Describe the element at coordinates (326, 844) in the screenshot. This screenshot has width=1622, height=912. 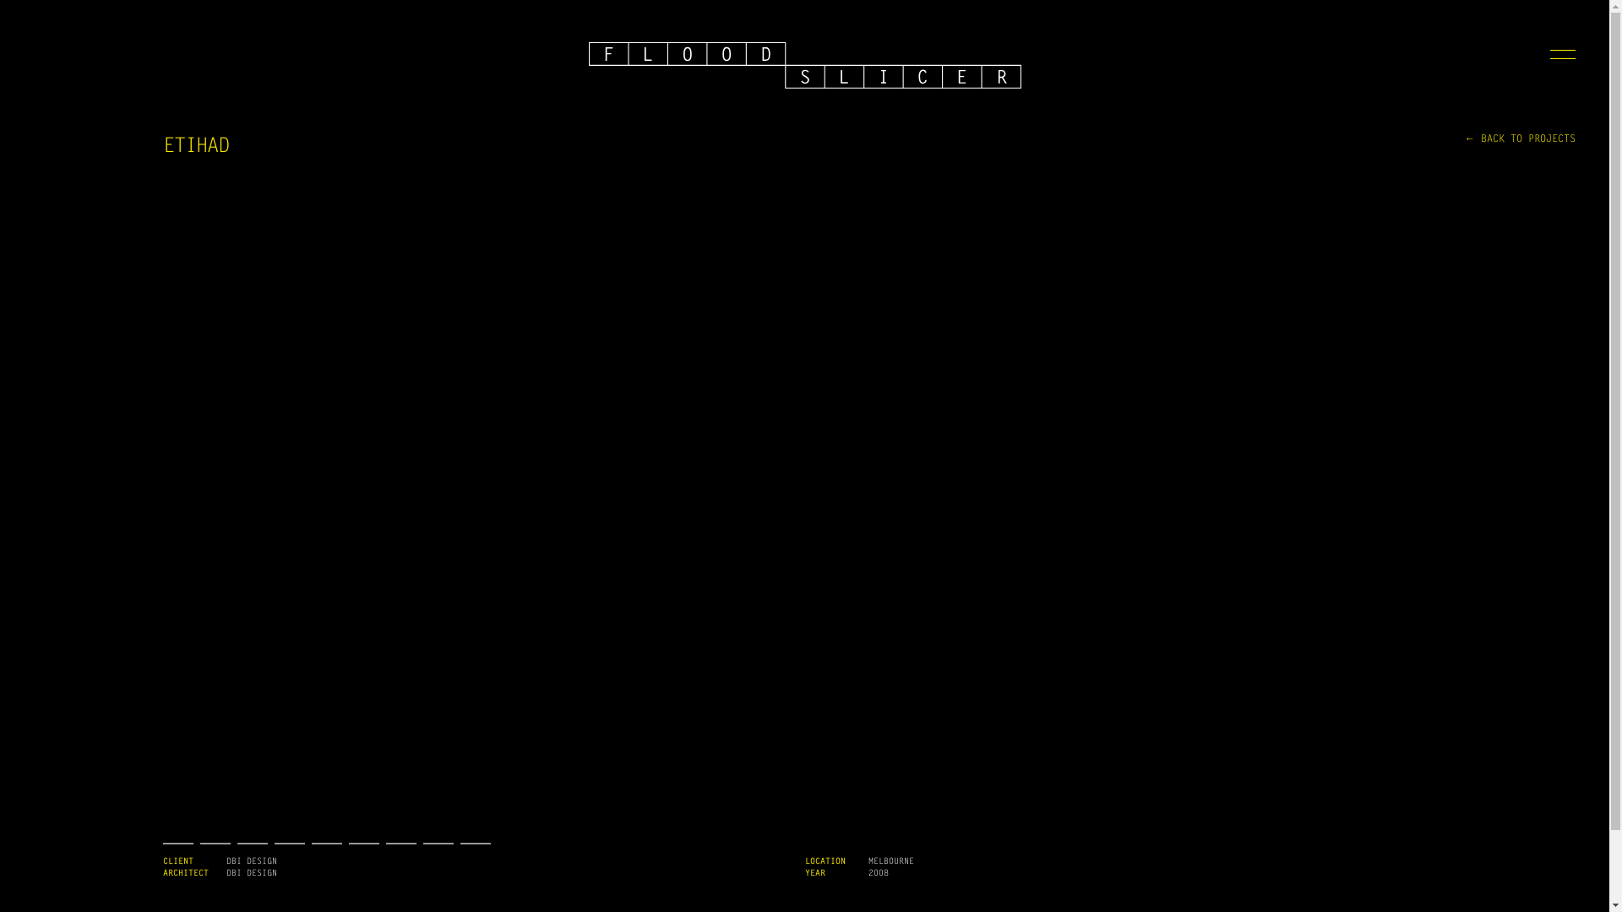
I see `View Slide 5` at that location.